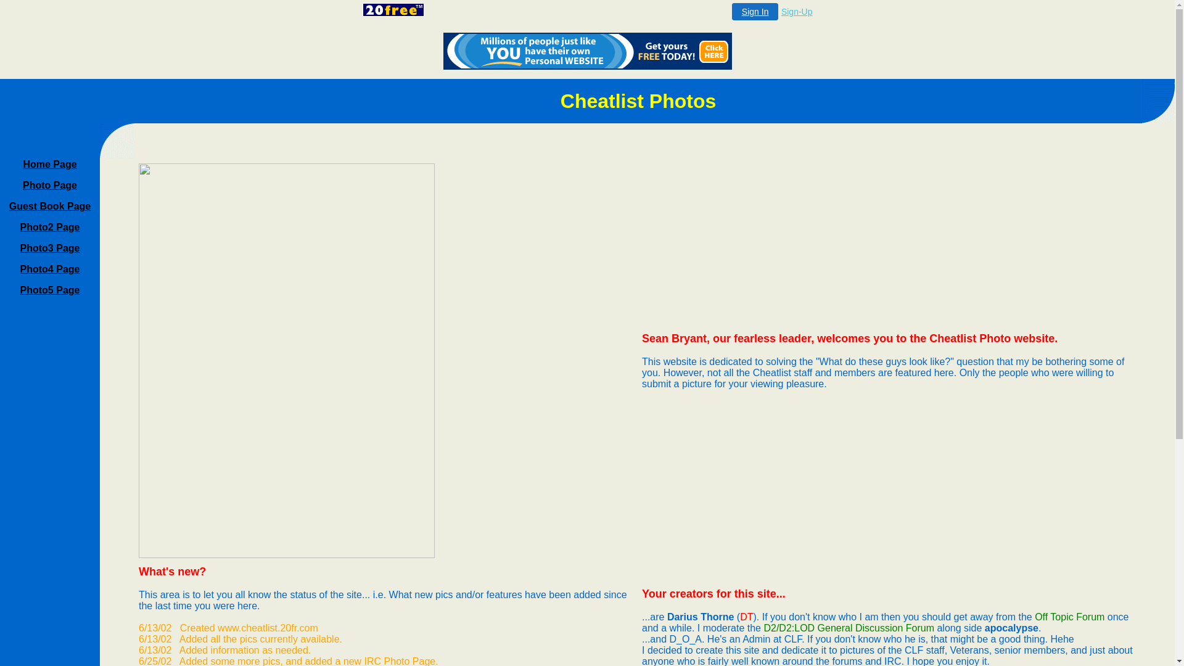 The image size is (1184, 666). What do you see at coordinates (51, 248) in the screenshot?
I see `Photo3 Page` at bounding box center [51, 248].